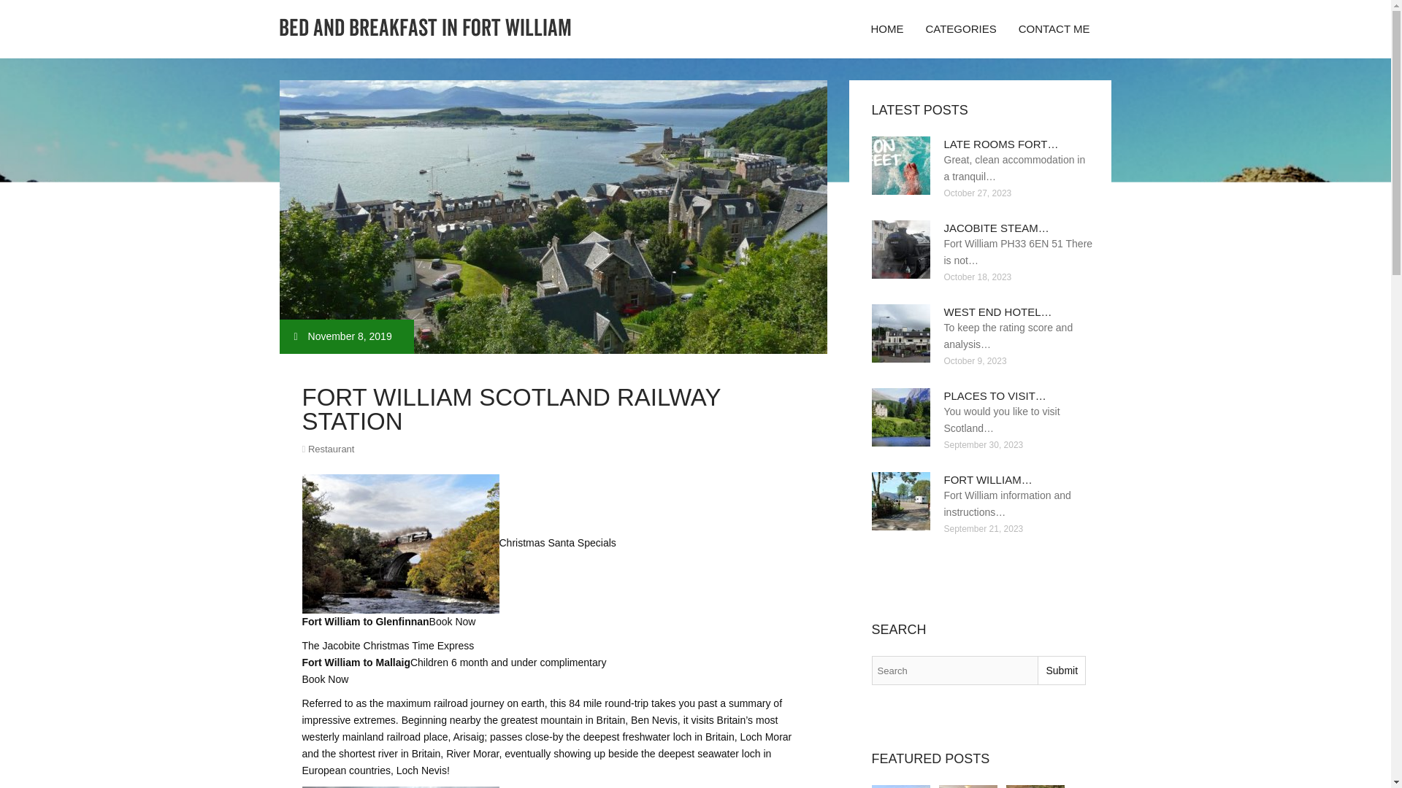  Describe the element at coordinates (886, 29) in the screenshot. I see `HOME` at that location.